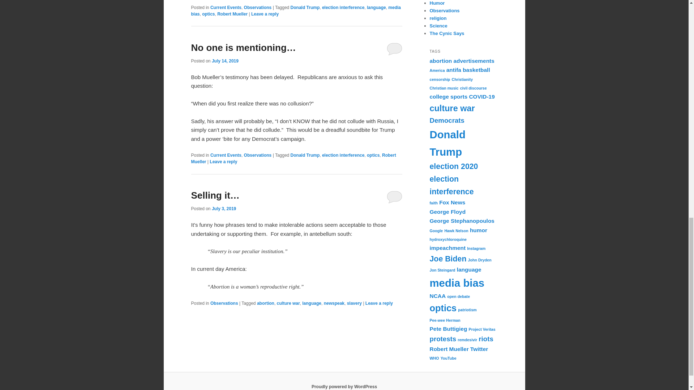 This screenshot has width=694, height=390. Describe the element at coordinates (226, 8) in the screenshot. I see `Current Events` at that location.